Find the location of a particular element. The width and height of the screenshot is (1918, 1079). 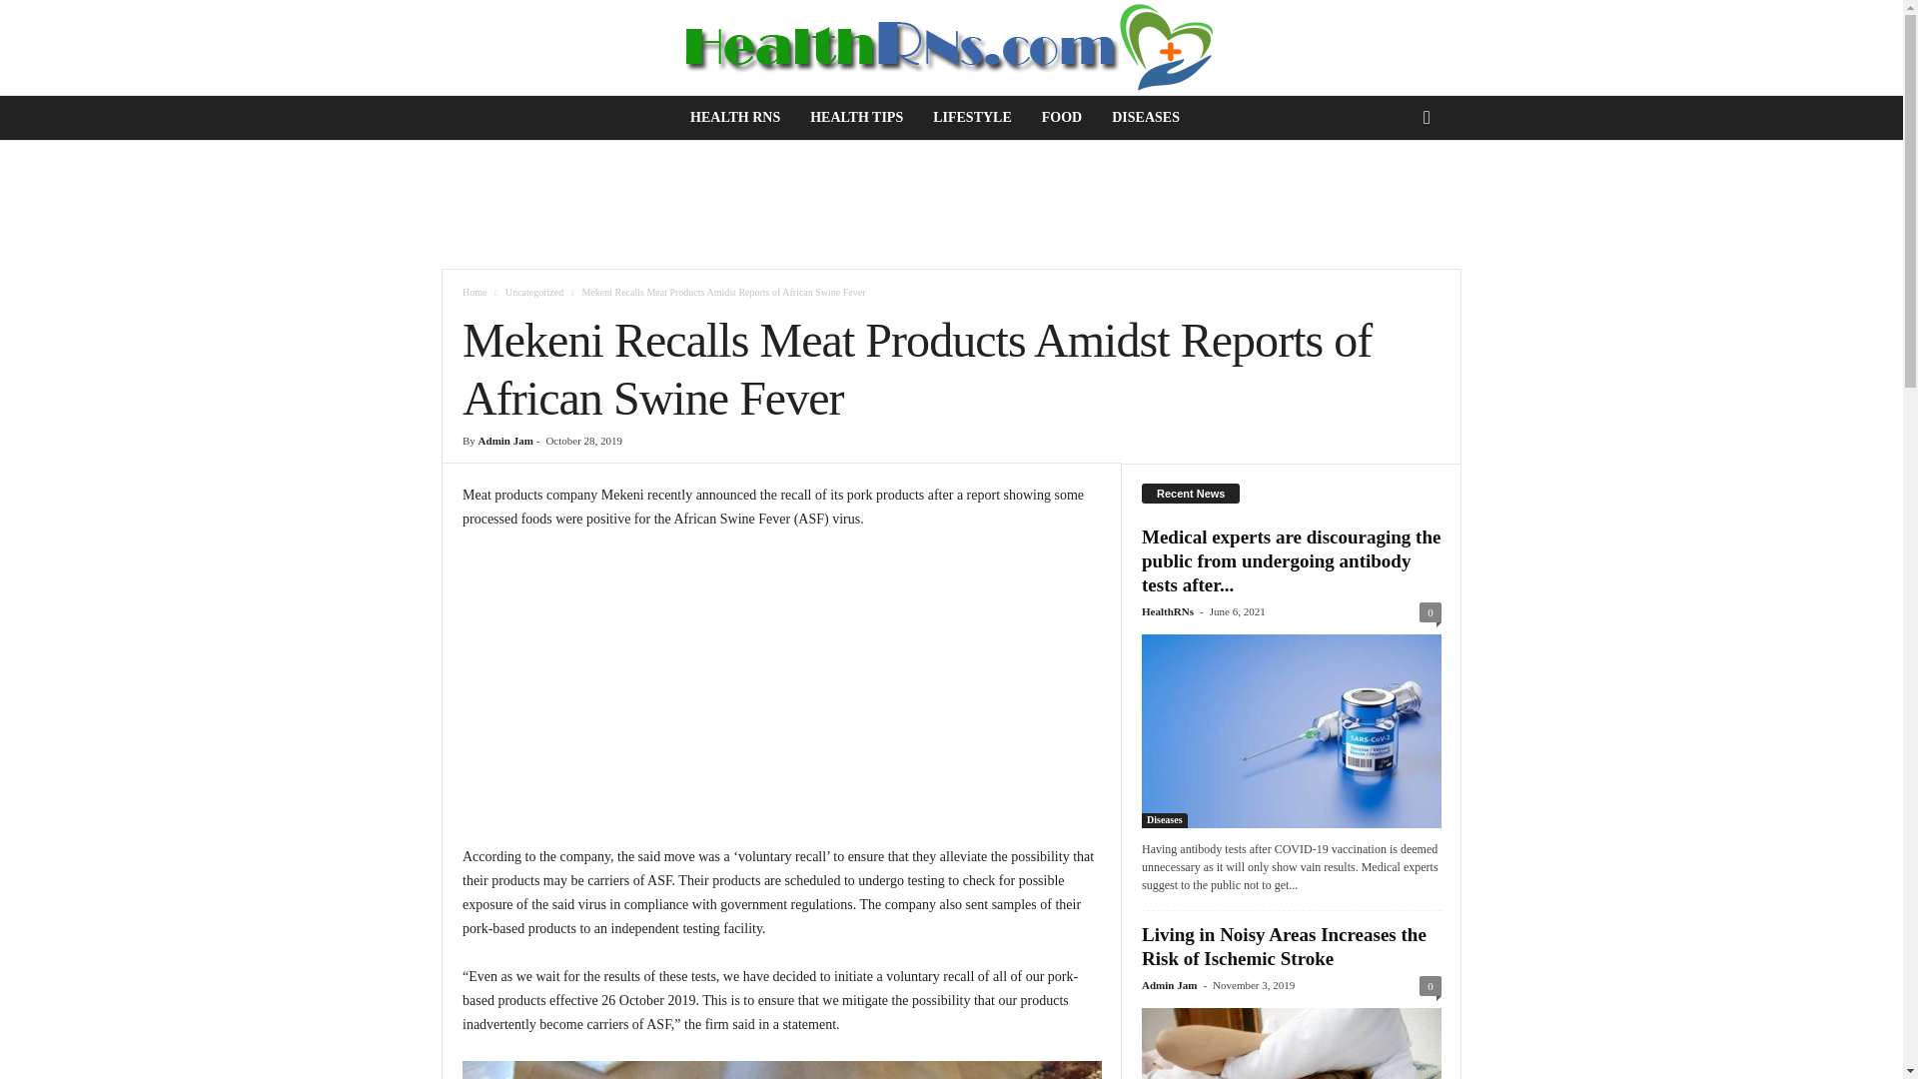

FOOD is located at coordinates (1061, 118).